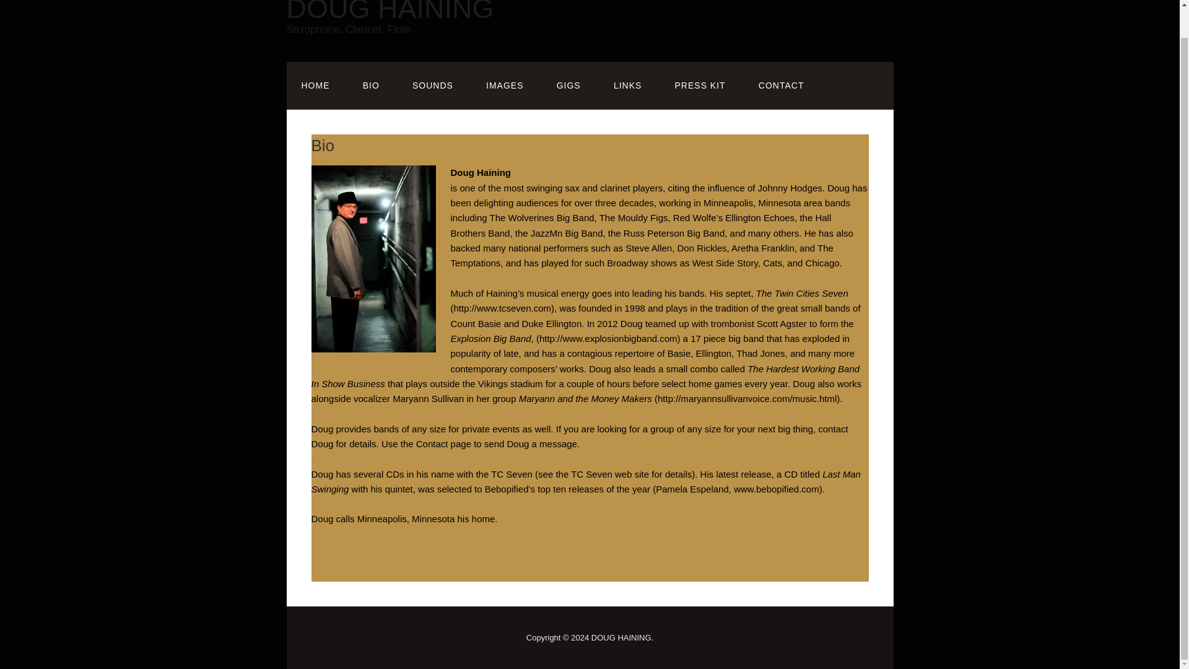 The width and height of the screenshot is (1189, 669). Describe the element at coordinates (568, 85) in the screenshot. I see `GIGS` at that location.